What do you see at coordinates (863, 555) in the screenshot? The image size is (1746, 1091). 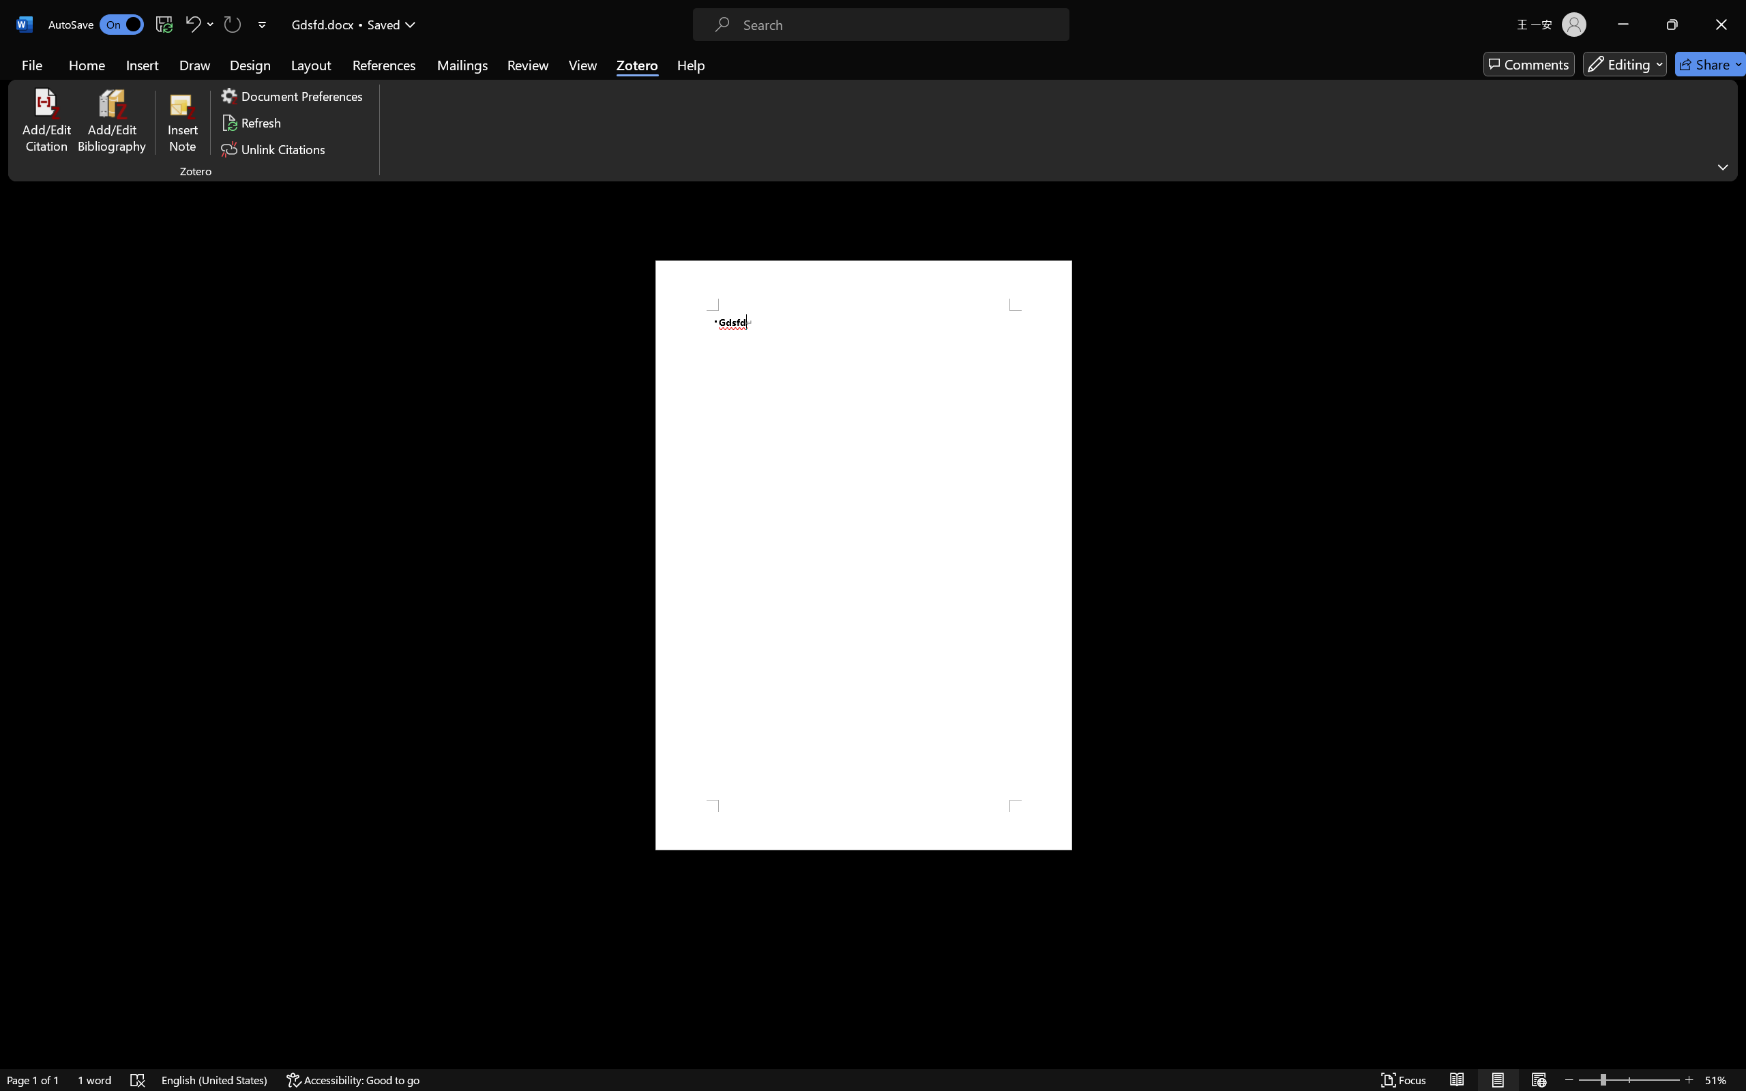 I see `Page 1 content` at bounding box center [863, 555].